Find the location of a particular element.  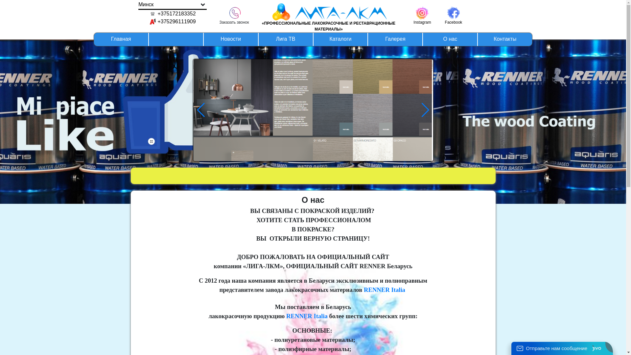

COLORTUNES is located at coordinates (313, 143).